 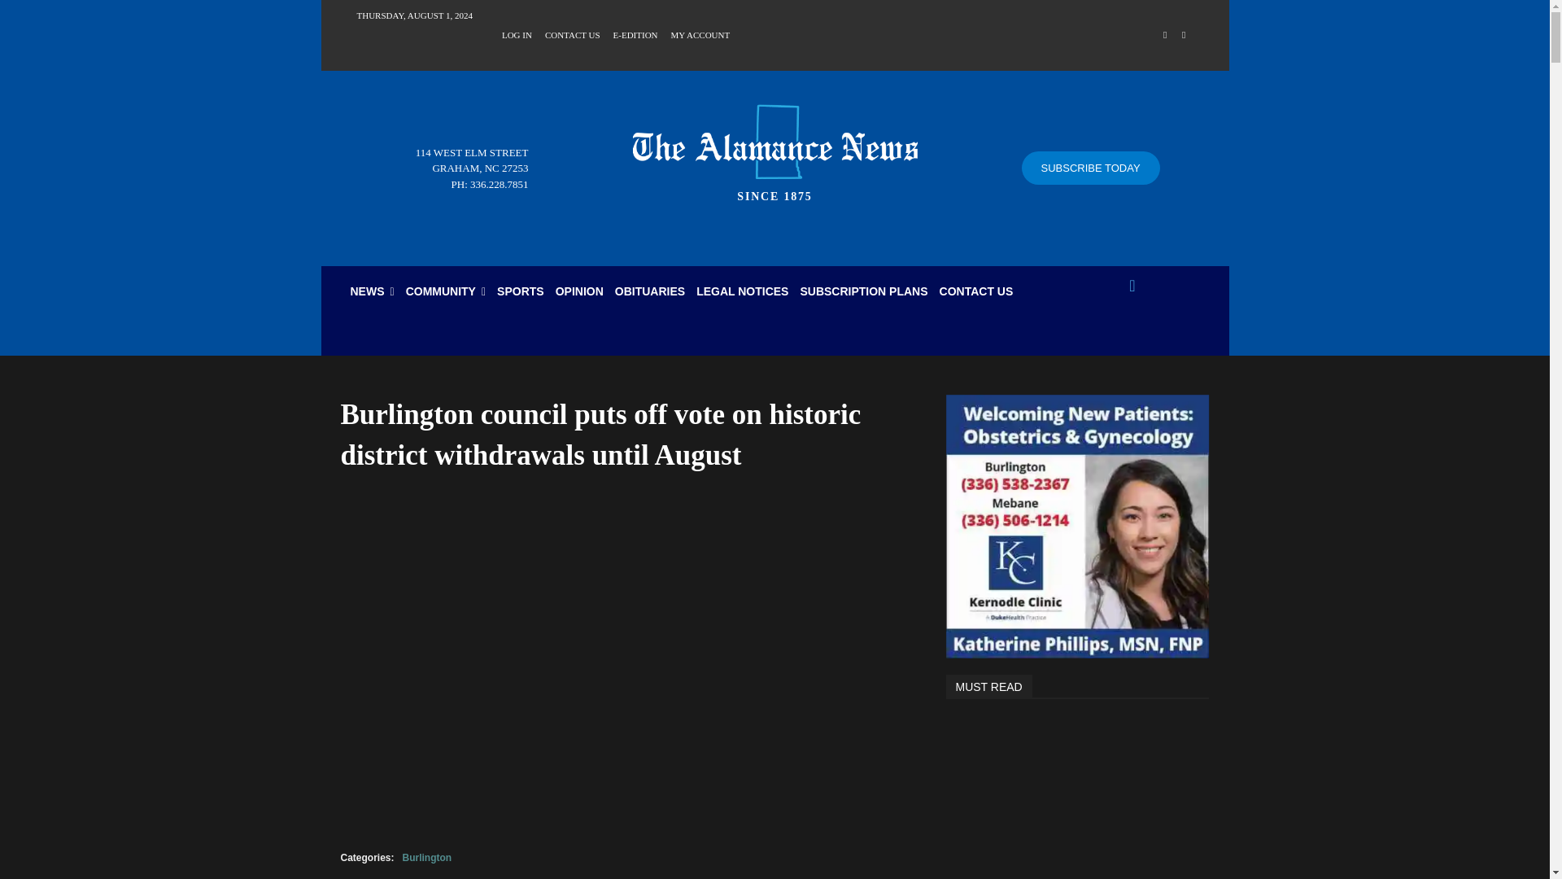 I want to click on MY ACCOUNT, so click(x=701, y=33).